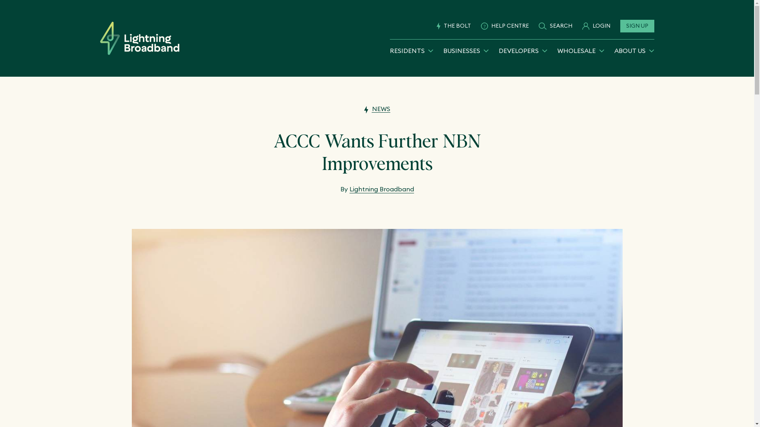 This screenshot has width=760, height=427. I want to click on SIGN UP, so click(637, 26).